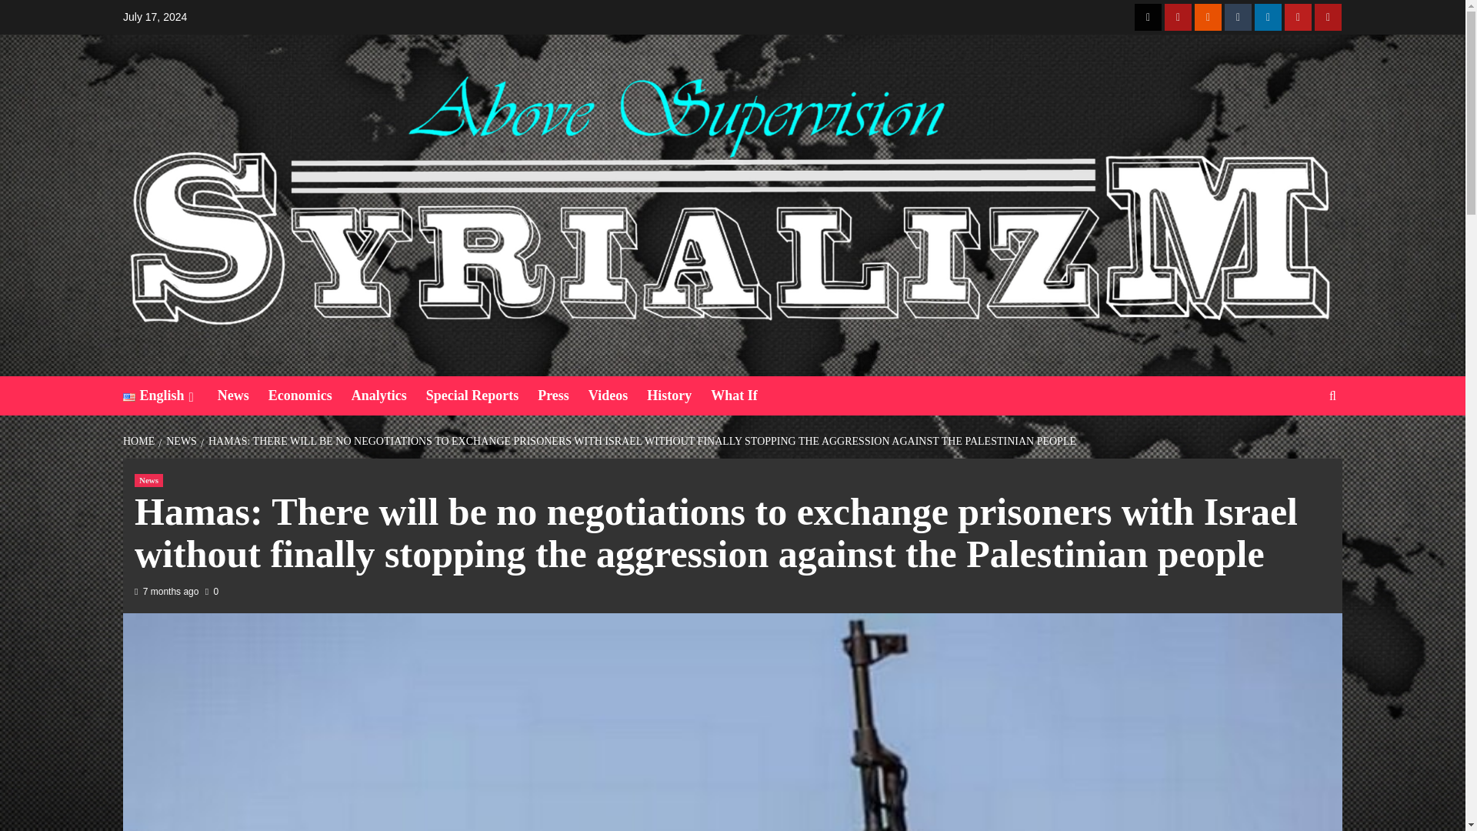  What do you see at coordinates (179, 441) in the screenshot?
I see `NEWS` at bounding box center [179, 441].